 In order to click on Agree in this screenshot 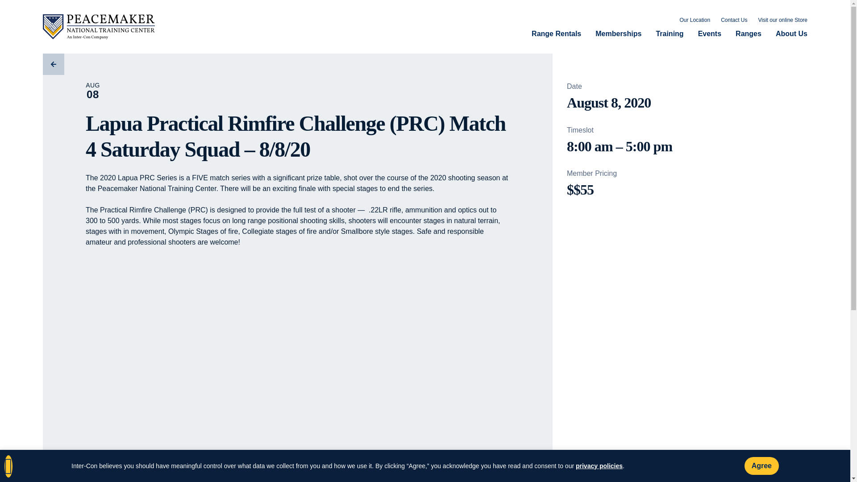, I will do `click(761, 465)`.